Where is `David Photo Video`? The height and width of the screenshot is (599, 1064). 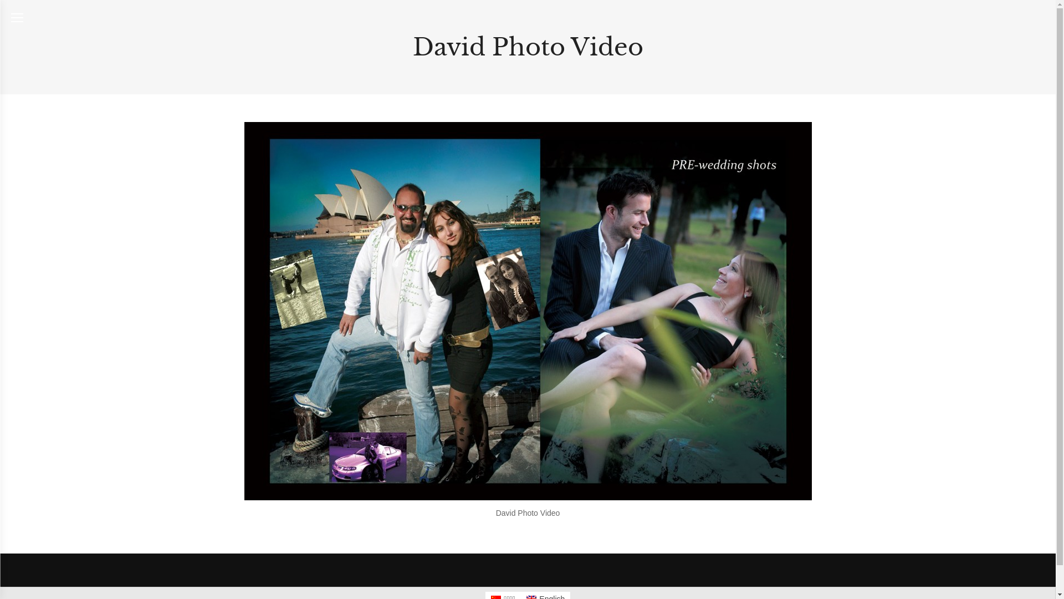
David Photo Video is located at coordinates (528, 311).